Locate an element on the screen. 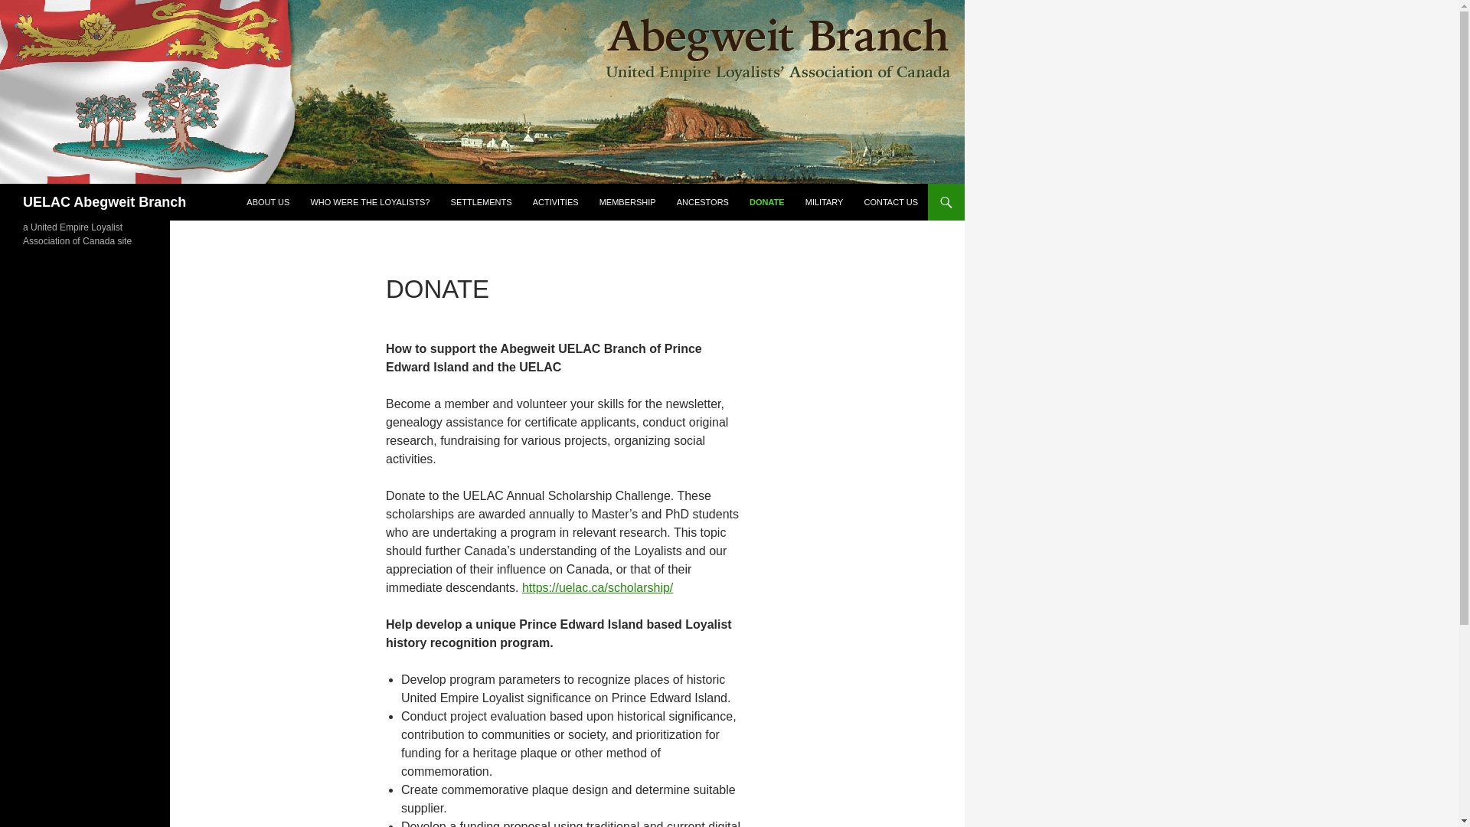  CONTACT US is located at coordinates (890, 202).